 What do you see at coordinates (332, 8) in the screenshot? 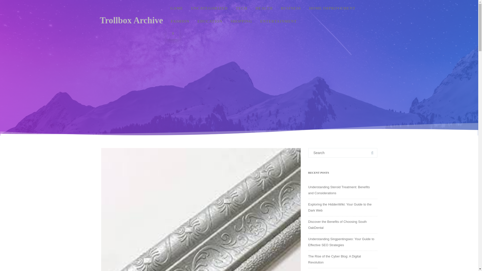
I see `HOME IMPROVEMENT` at bounding box center [332, 8].